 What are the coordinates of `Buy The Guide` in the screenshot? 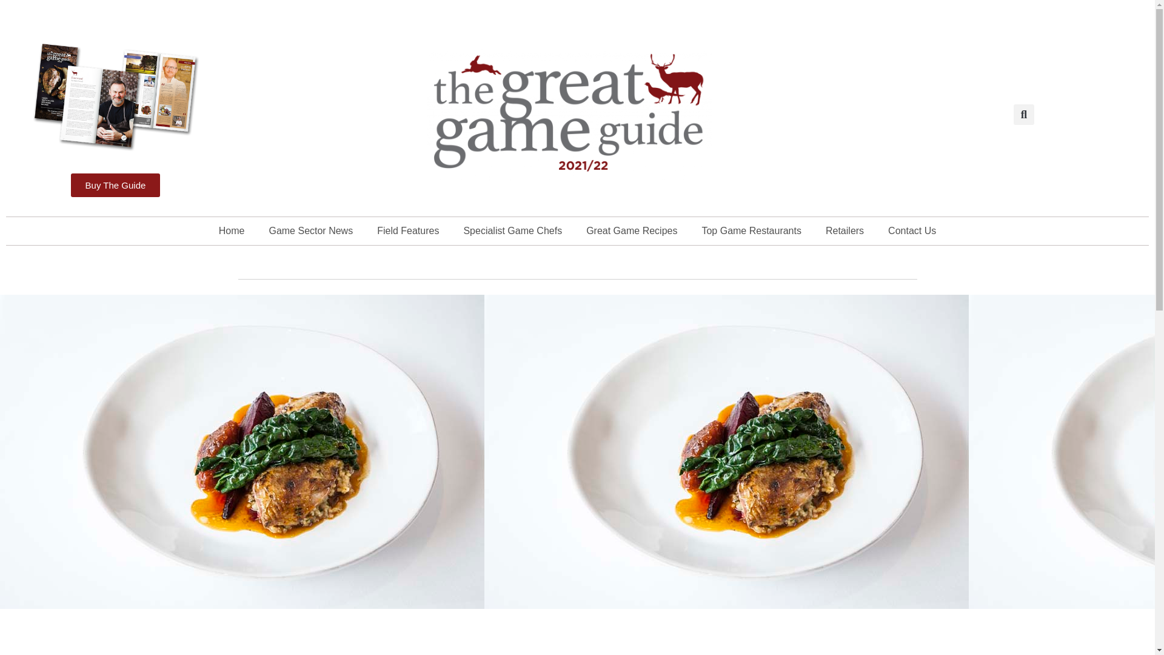 It's located at (115, 186).